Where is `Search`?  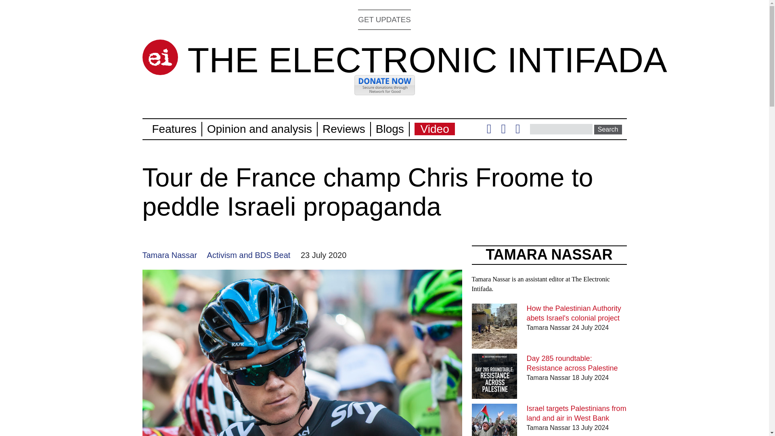
Search is located at coordinates (608, 129).